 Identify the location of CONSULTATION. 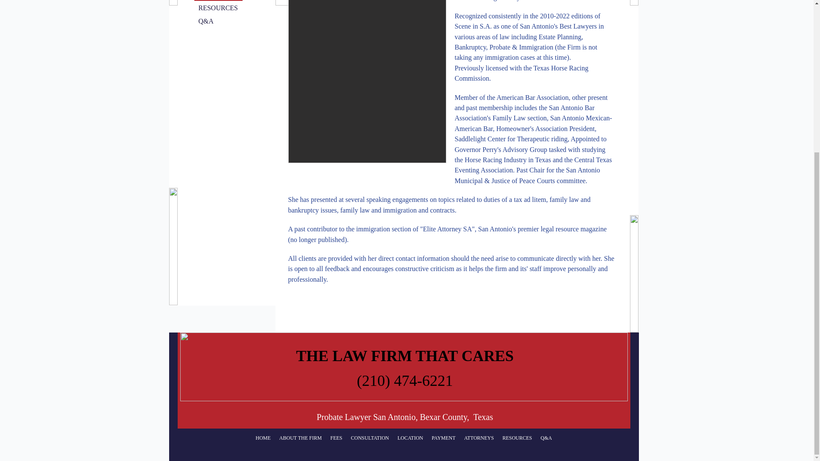
(369, 438).